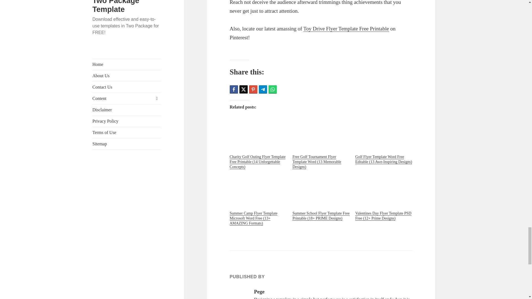  I want to click on Toy Drive Flyer Template Free Printable, so click(346, 29).